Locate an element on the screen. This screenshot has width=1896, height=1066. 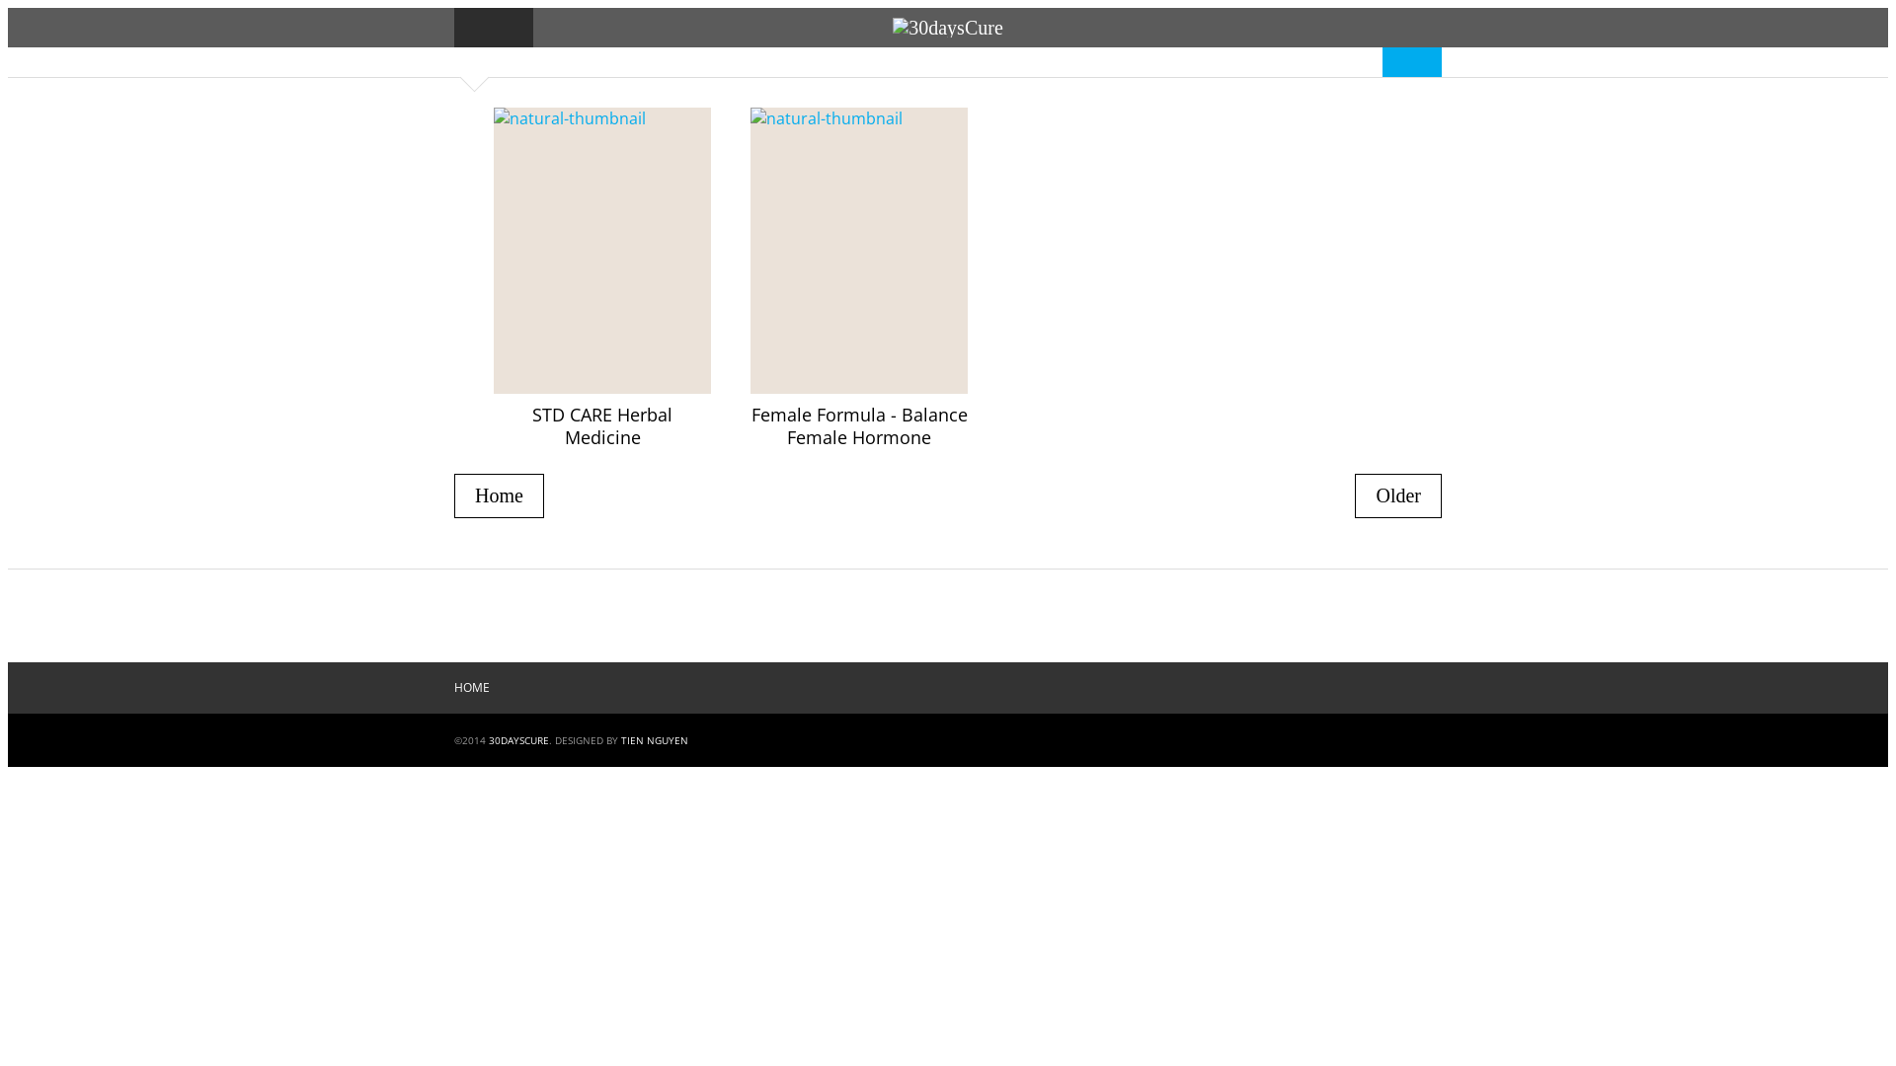
30DAYSCURE is located at coordinates (519, 740).